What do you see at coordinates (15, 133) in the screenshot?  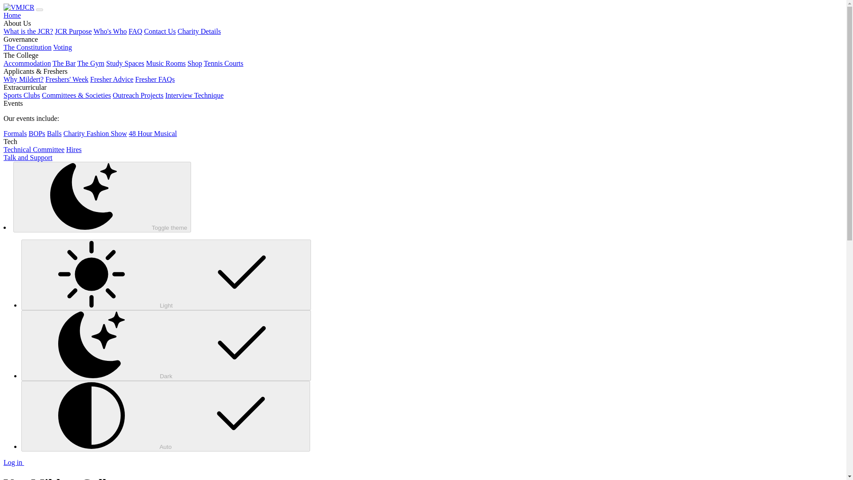 I see `Formals` at bounding box center [15, 133].